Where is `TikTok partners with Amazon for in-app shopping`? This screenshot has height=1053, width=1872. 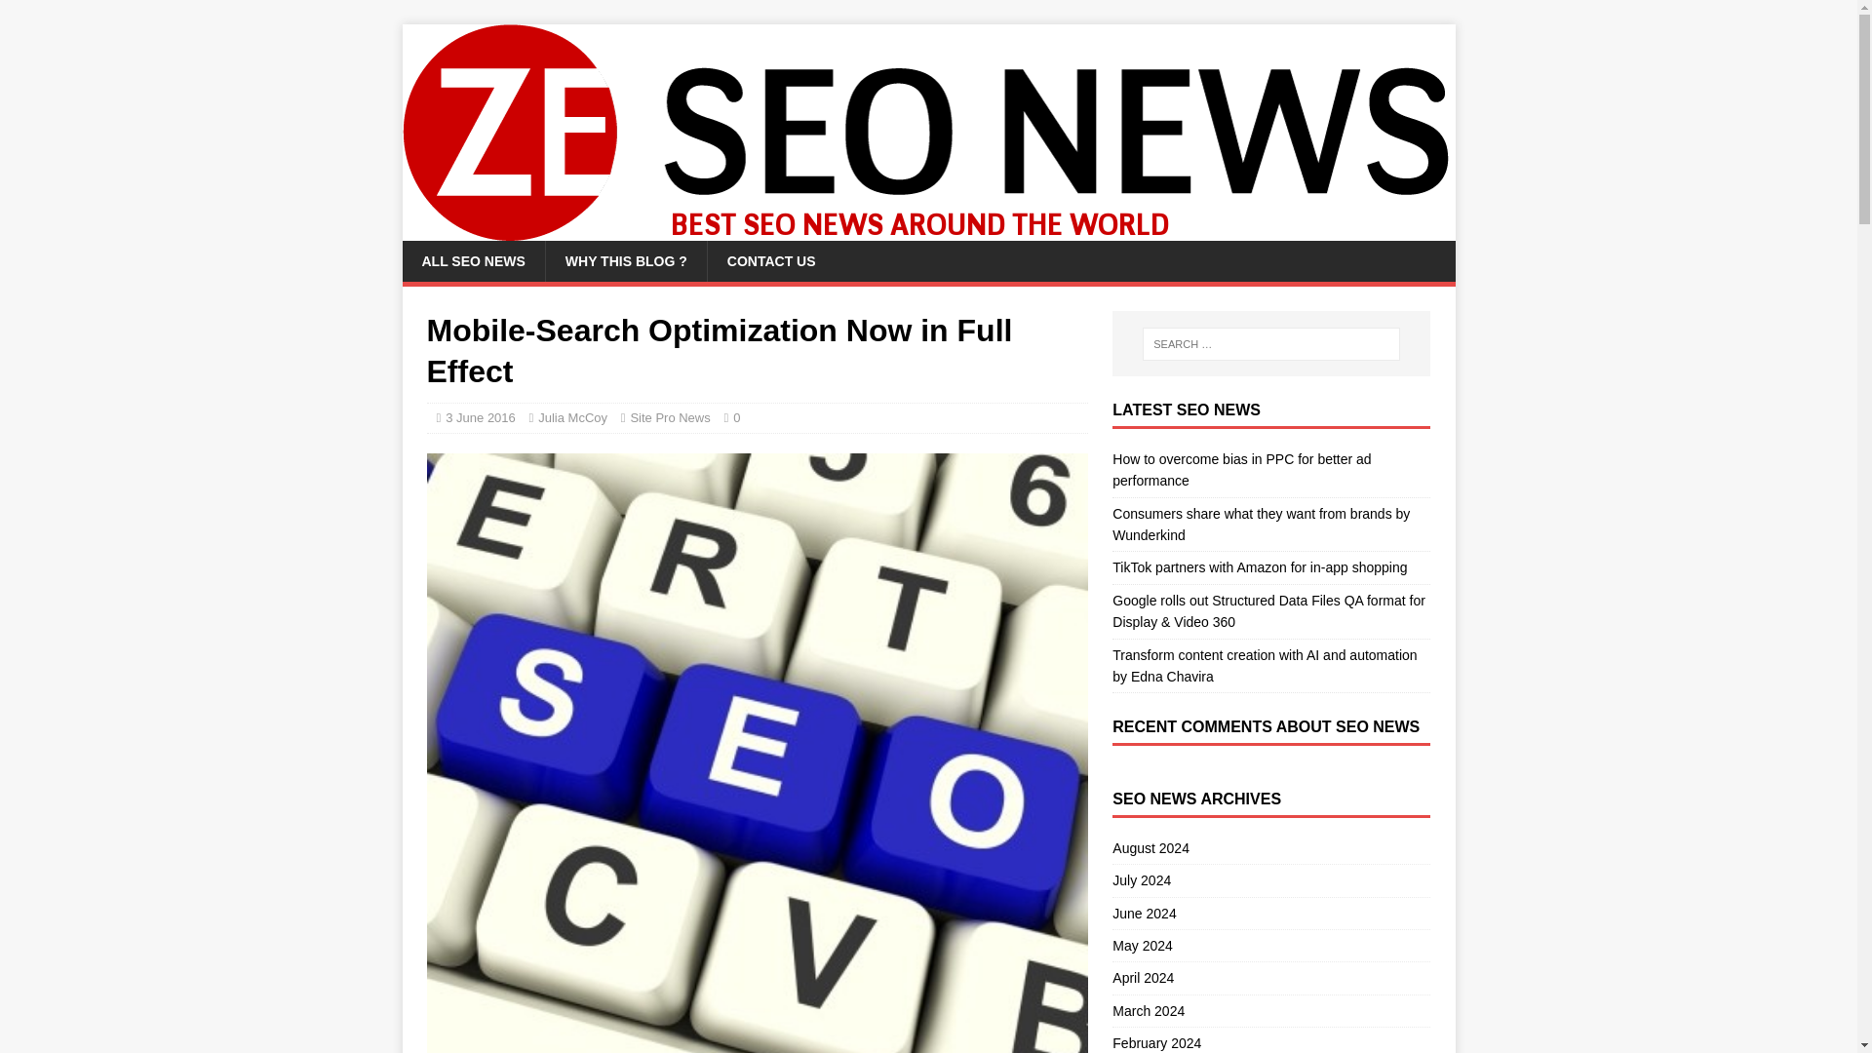 TikTok partners with Amazon for in-app shopping is located at coordinates (1260, 566).